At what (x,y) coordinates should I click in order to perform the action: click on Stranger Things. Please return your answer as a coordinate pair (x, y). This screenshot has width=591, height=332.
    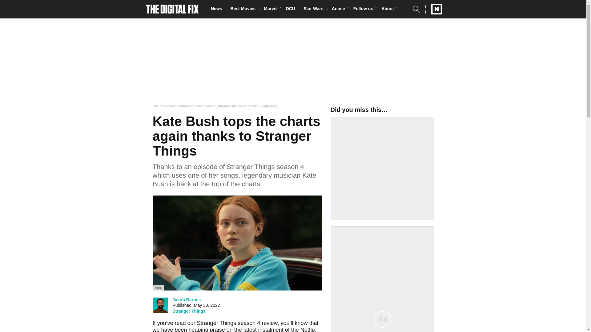
    Looking at the image, I should click on (189, 311).